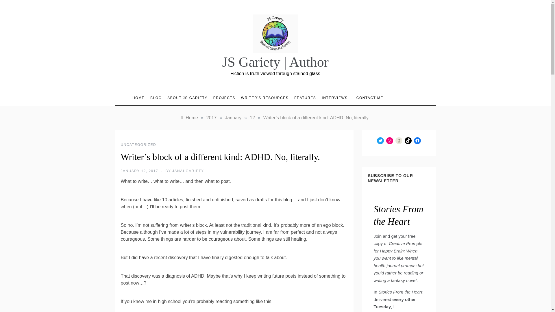 The height and width of the screenshot is (312, 555). I want to click on BLOG, so click(156, 98).